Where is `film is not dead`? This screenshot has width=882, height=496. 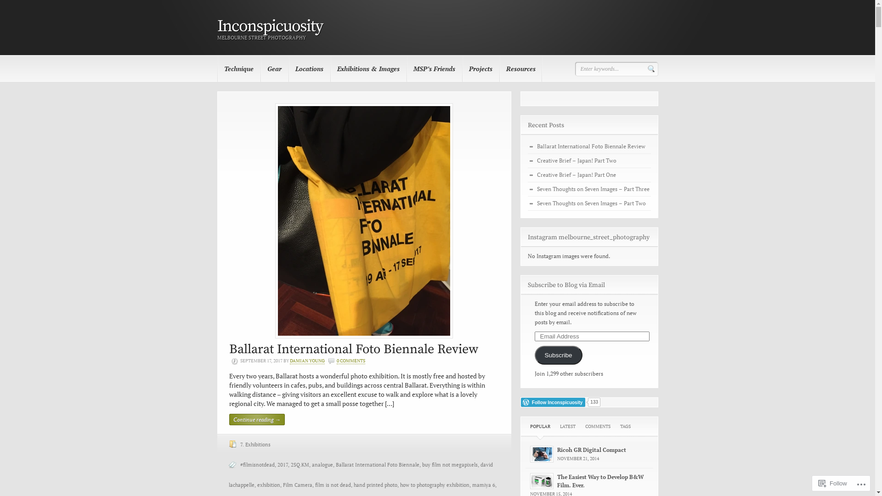 film is not dead is located at coordinates (333, 485).